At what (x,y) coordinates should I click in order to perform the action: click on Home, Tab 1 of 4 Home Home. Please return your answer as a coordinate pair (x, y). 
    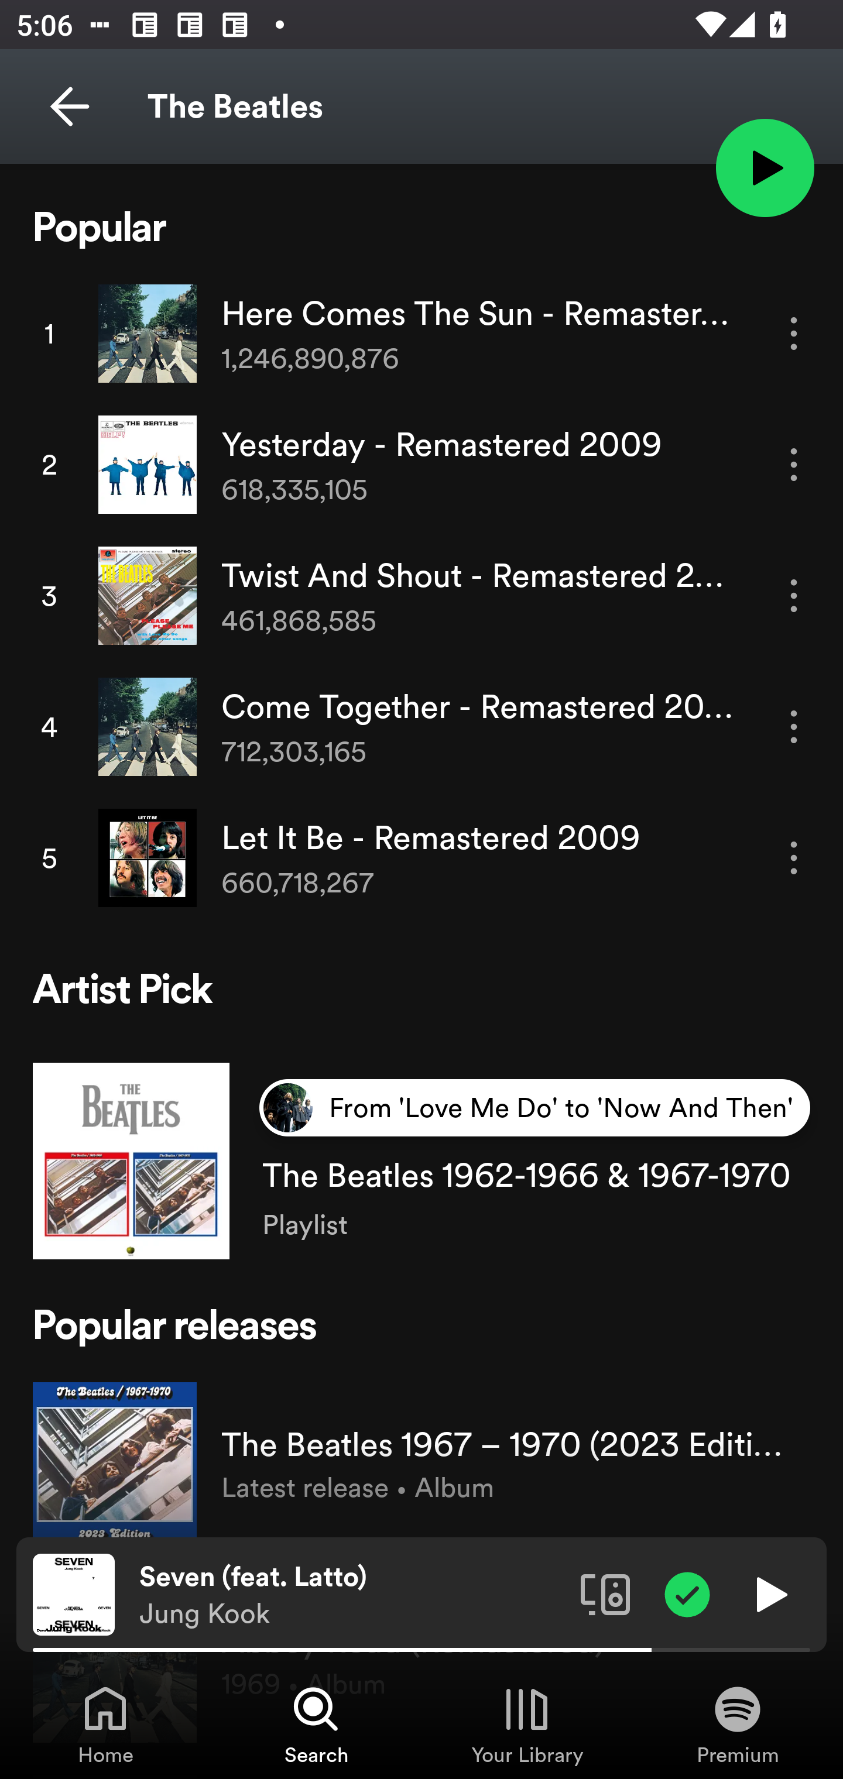
    Looking at the image, I should click on (105, 1724).